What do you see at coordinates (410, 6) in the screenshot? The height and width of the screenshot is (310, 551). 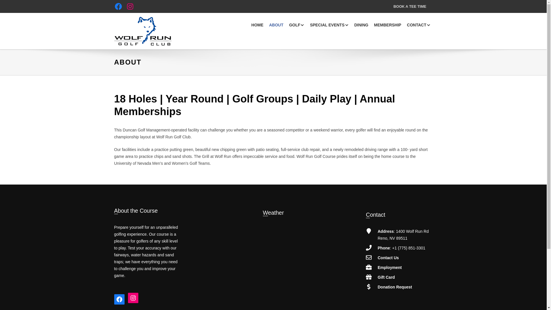 I see `BOOK A TEE TIME` at bounding box center [410, 6].